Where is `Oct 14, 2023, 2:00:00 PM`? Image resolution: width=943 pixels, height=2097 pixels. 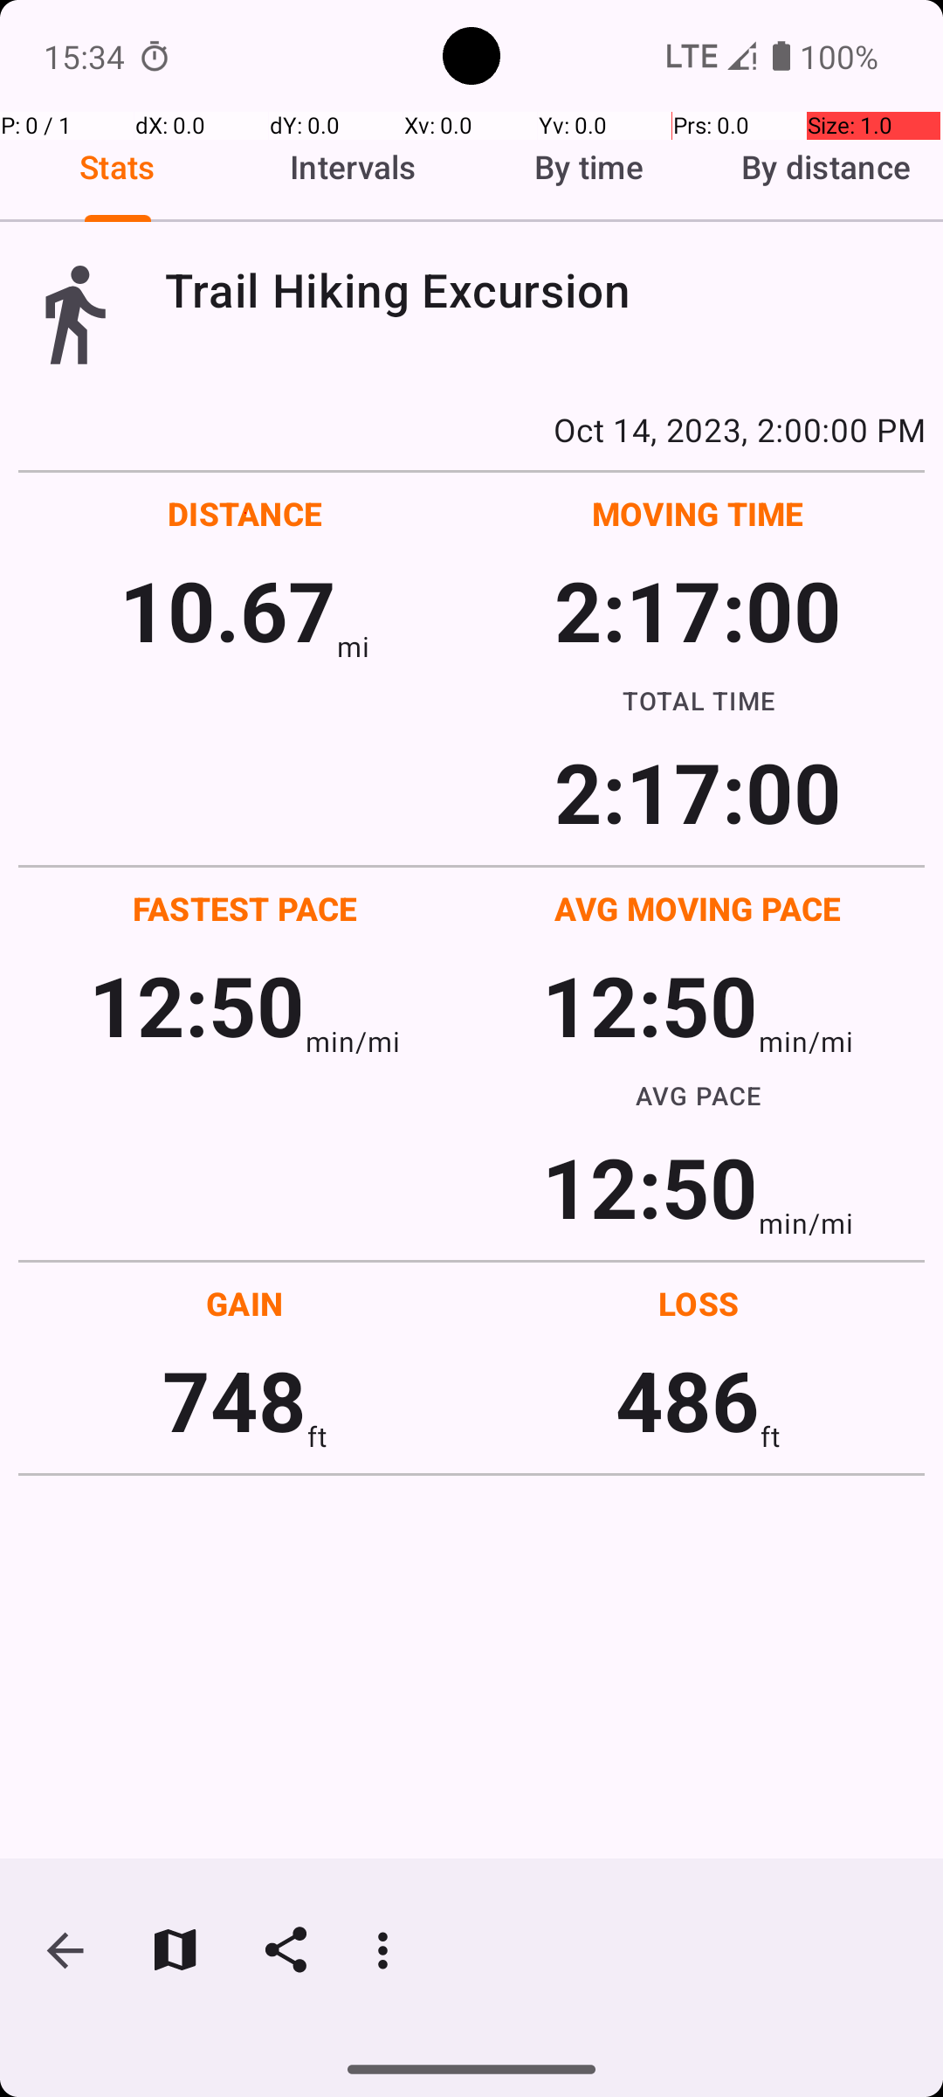 Oct 14, 2023, 2:00:00 PM is located at coordinates (471, 429).